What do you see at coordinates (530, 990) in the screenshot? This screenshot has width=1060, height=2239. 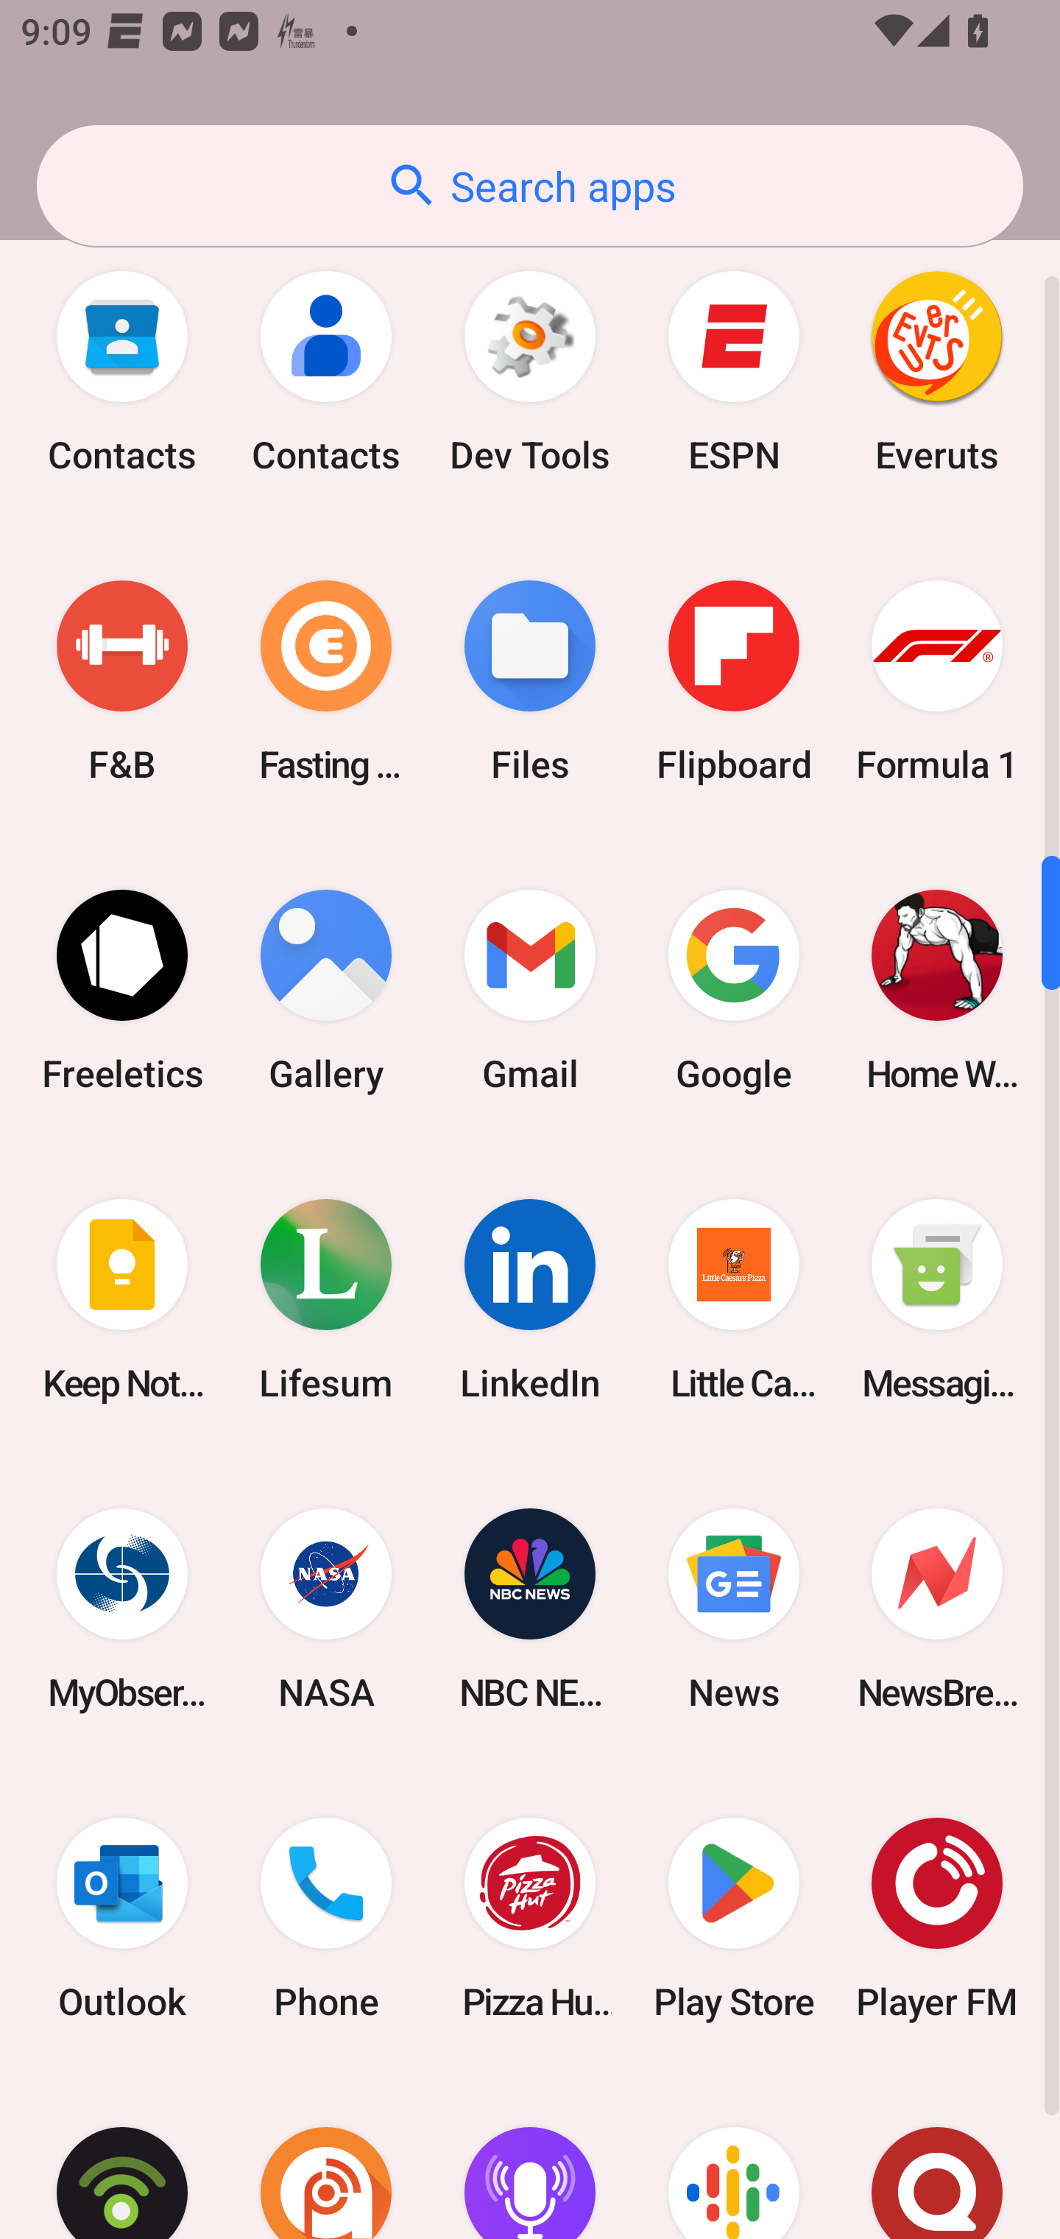 I see `Gmail` at bounding box center [530, 990].